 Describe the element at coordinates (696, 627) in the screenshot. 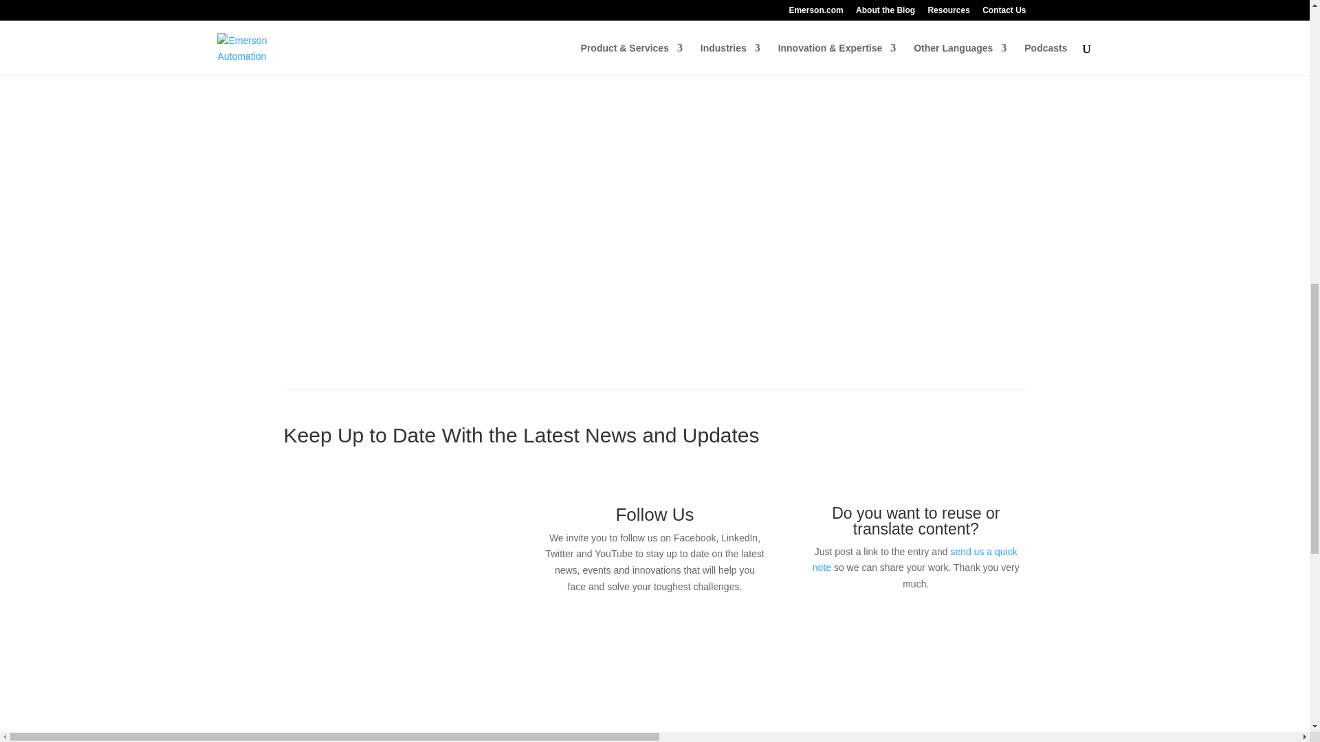

I see `Follow on Youtube` at that location.